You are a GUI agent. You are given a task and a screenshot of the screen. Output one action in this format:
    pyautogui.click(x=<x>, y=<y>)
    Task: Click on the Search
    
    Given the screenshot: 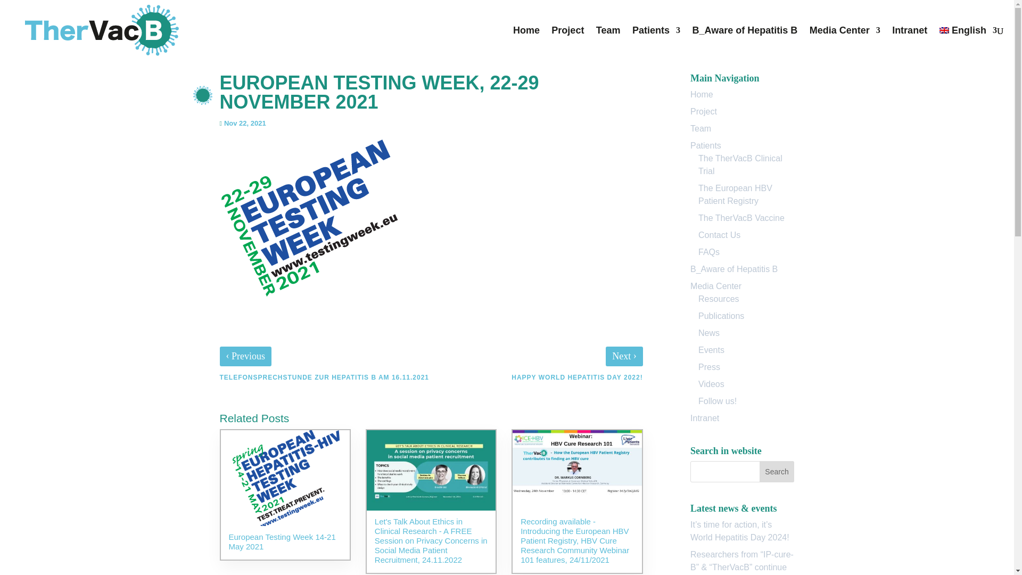 What is the action you would take?
    pyautogui.click(x=777, y=472)
    